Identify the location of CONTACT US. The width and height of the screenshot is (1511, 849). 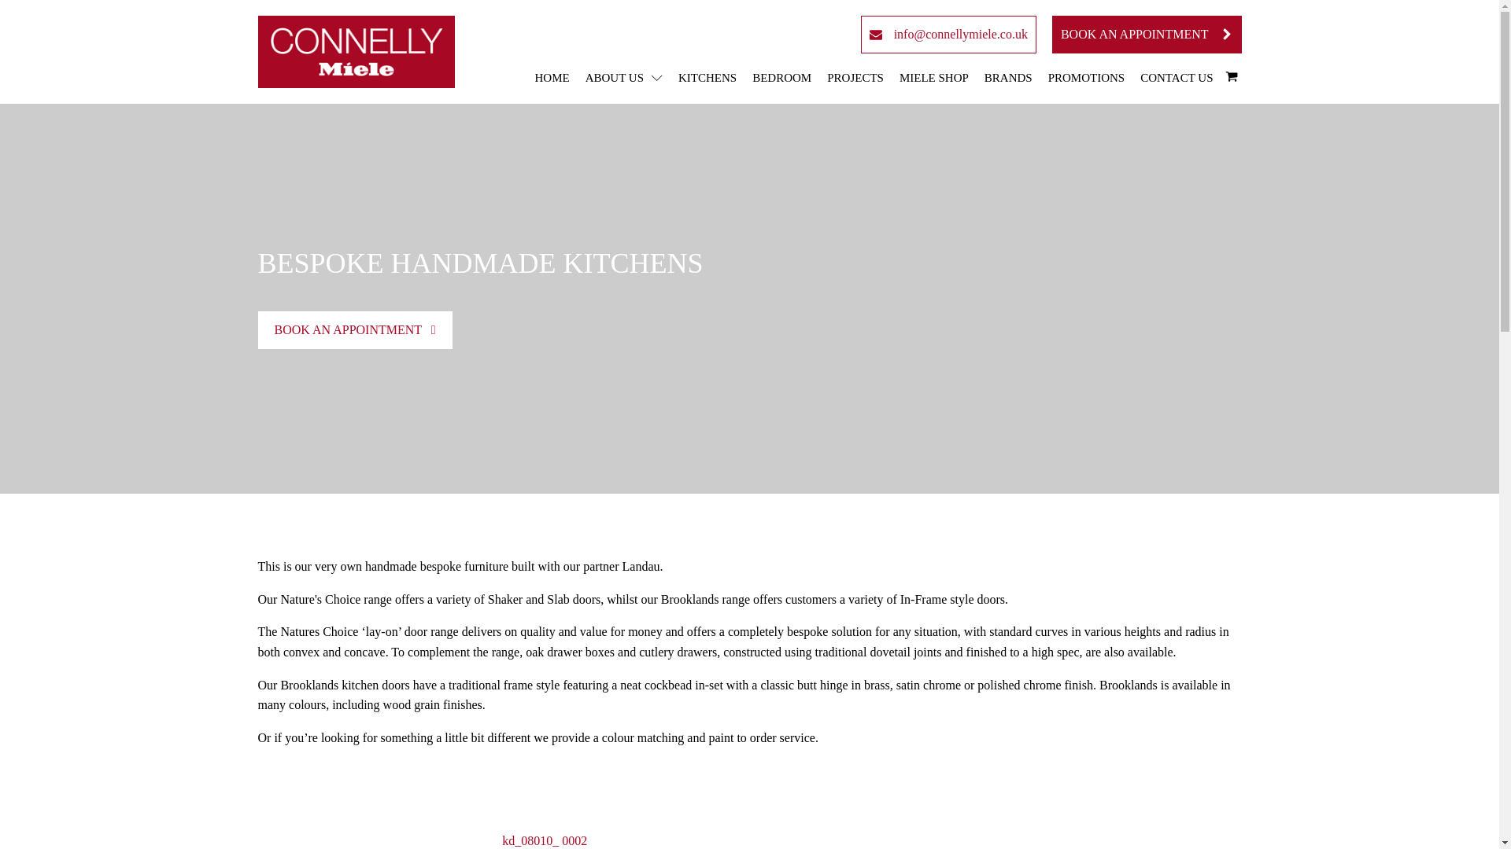
(1177, 77).